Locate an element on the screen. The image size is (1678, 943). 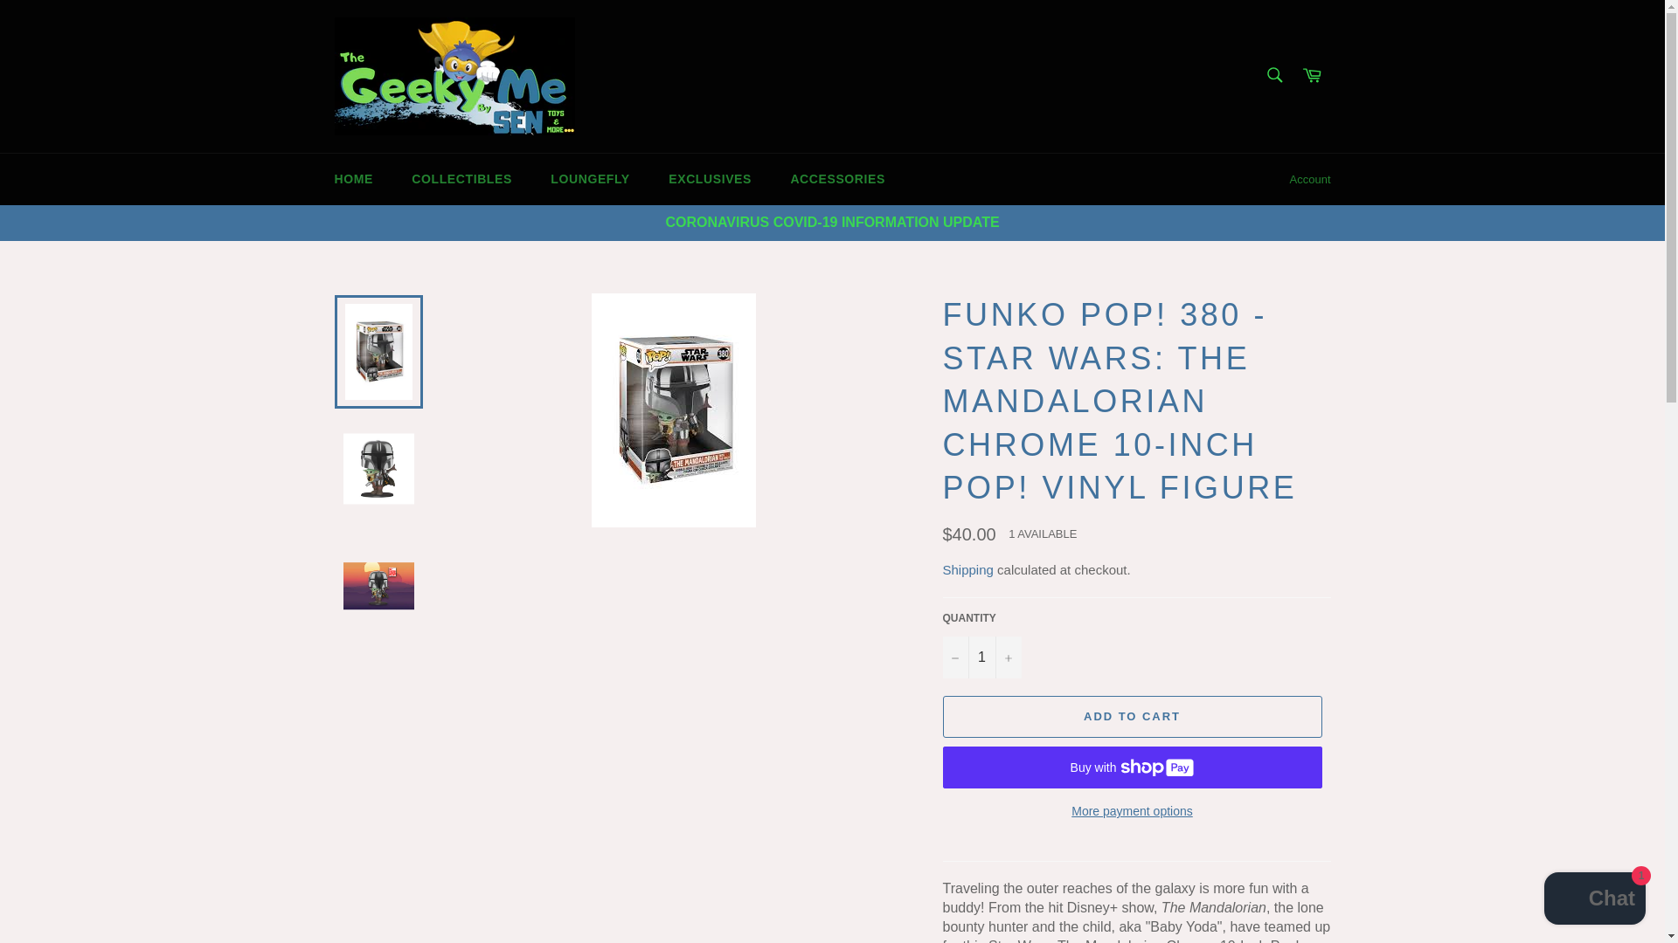
Shipping is located at coordinates (967, 569).